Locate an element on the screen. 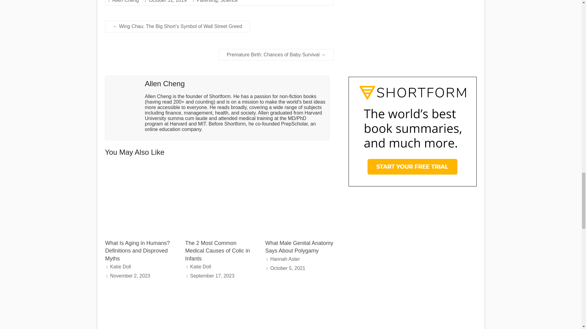  What Is Aging in Humans? Definitions and Disproved Myths is located at coordinates (139, 169).